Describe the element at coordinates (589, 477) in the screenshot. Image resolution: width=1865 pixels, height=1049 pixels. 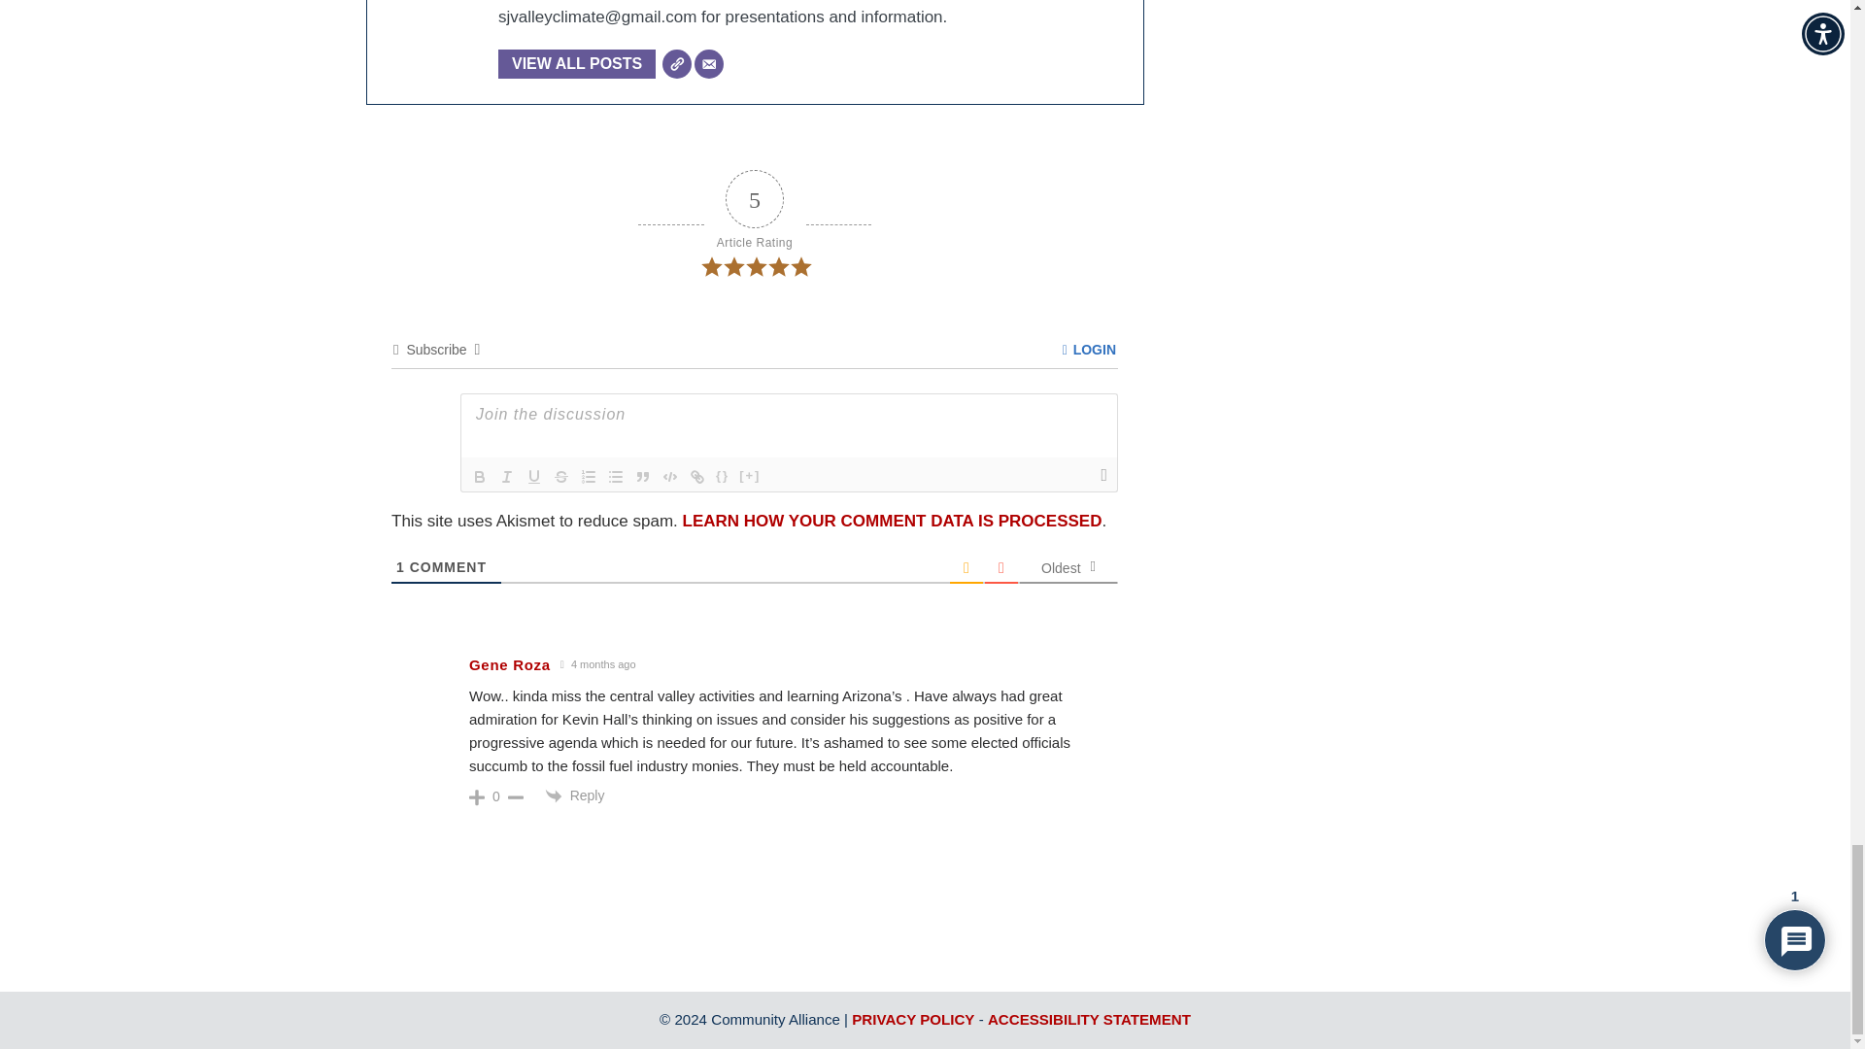
I see `Ordered List` at that location.